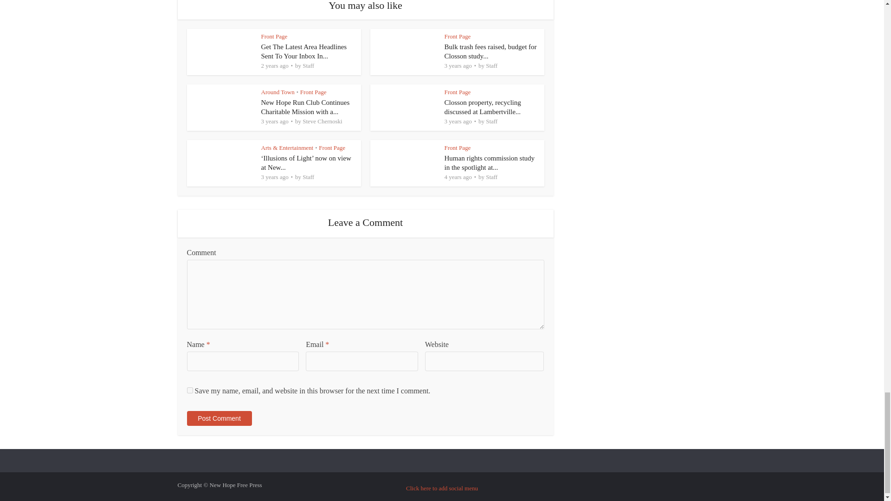  I want to click on yes, so click(189, 390).